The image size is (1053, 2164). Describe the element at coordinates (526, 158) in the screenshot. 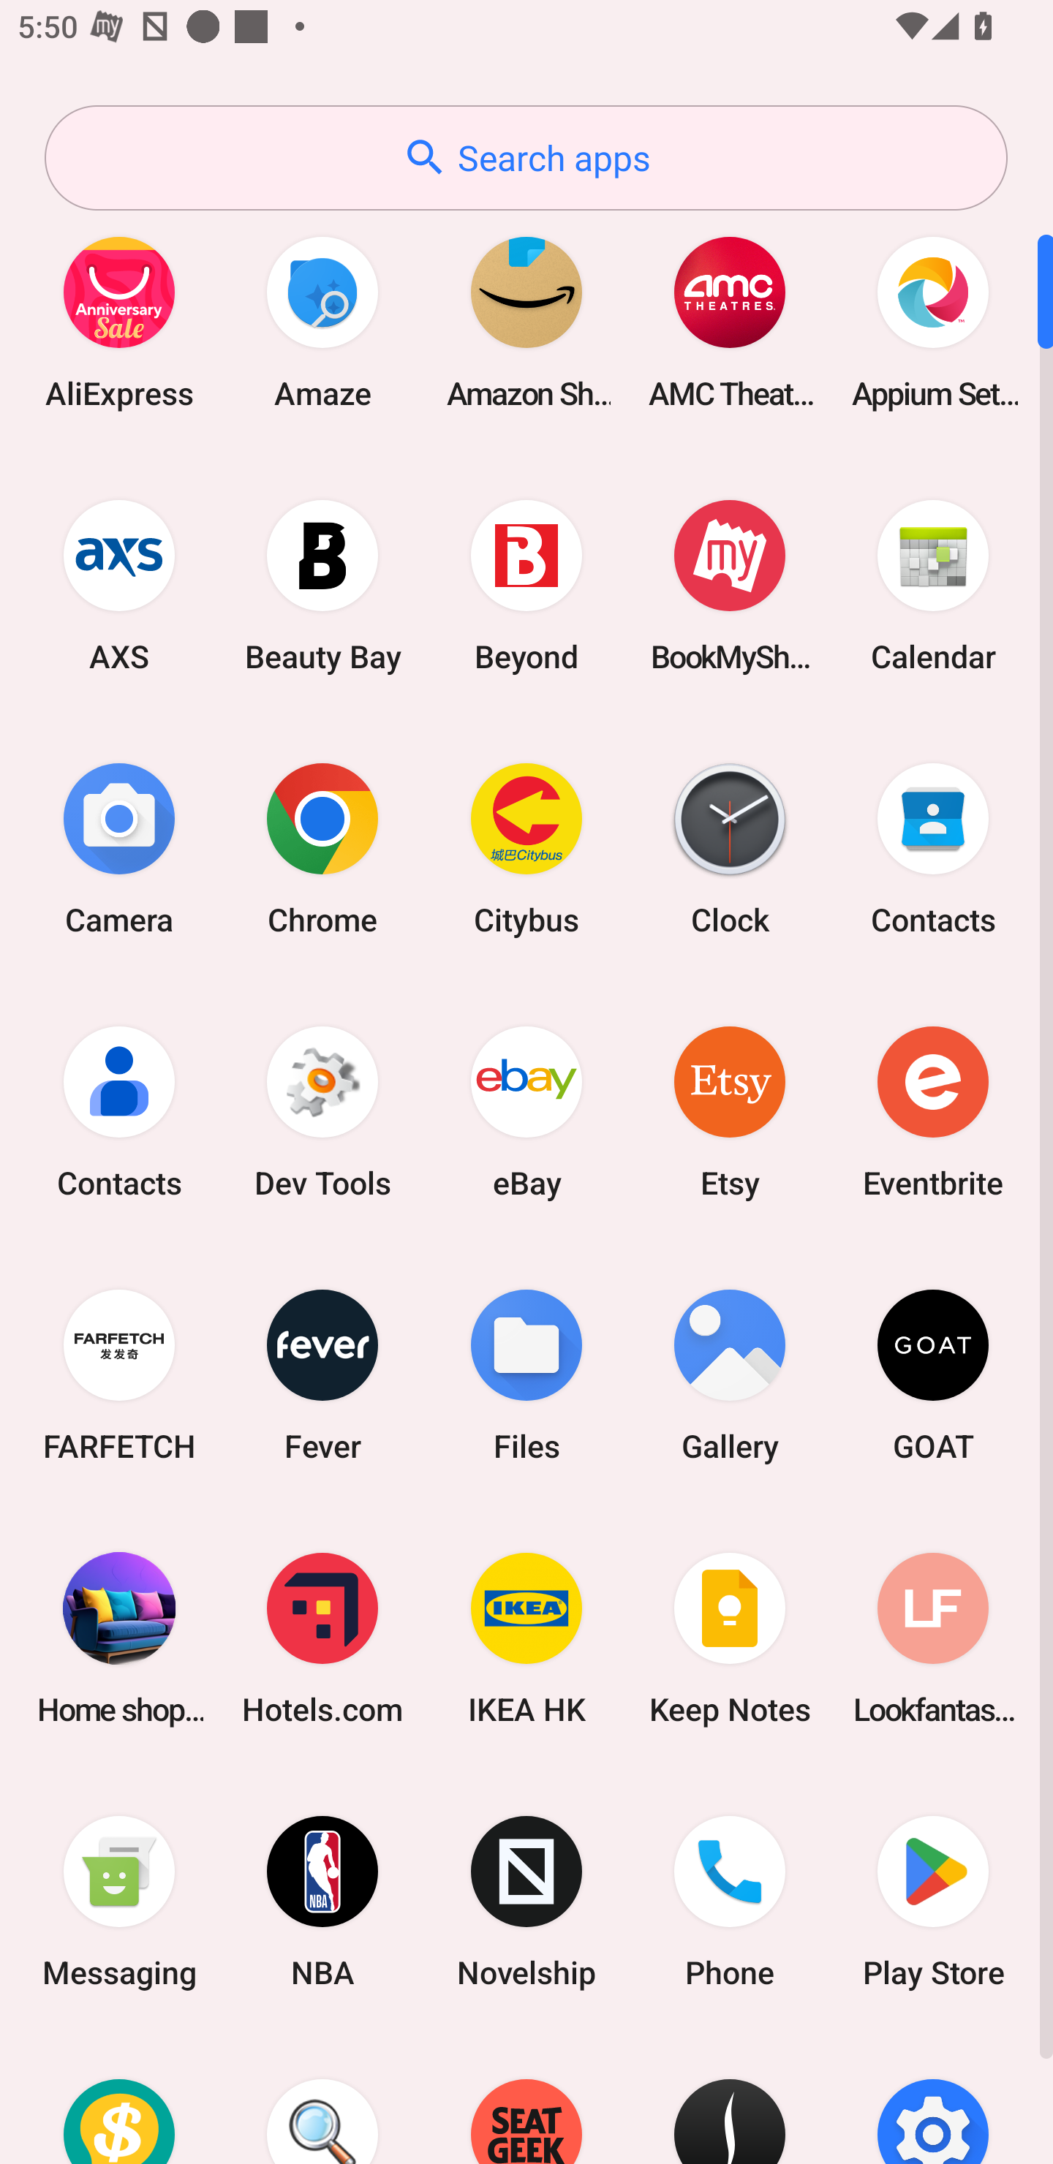

I see `  Search apps` at that location.